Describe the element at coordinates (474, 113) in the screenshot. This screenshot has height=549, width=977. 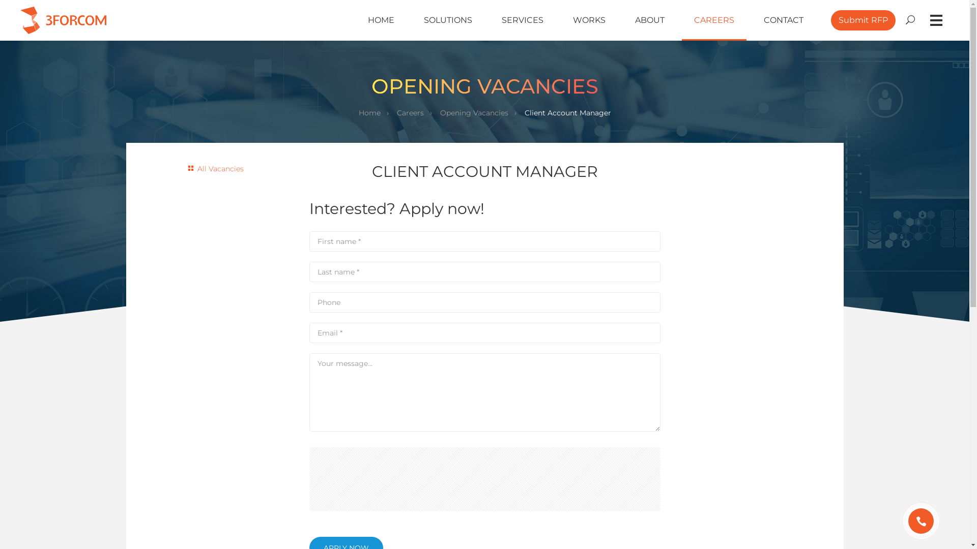
I see `Opening Vacancies` at that location.